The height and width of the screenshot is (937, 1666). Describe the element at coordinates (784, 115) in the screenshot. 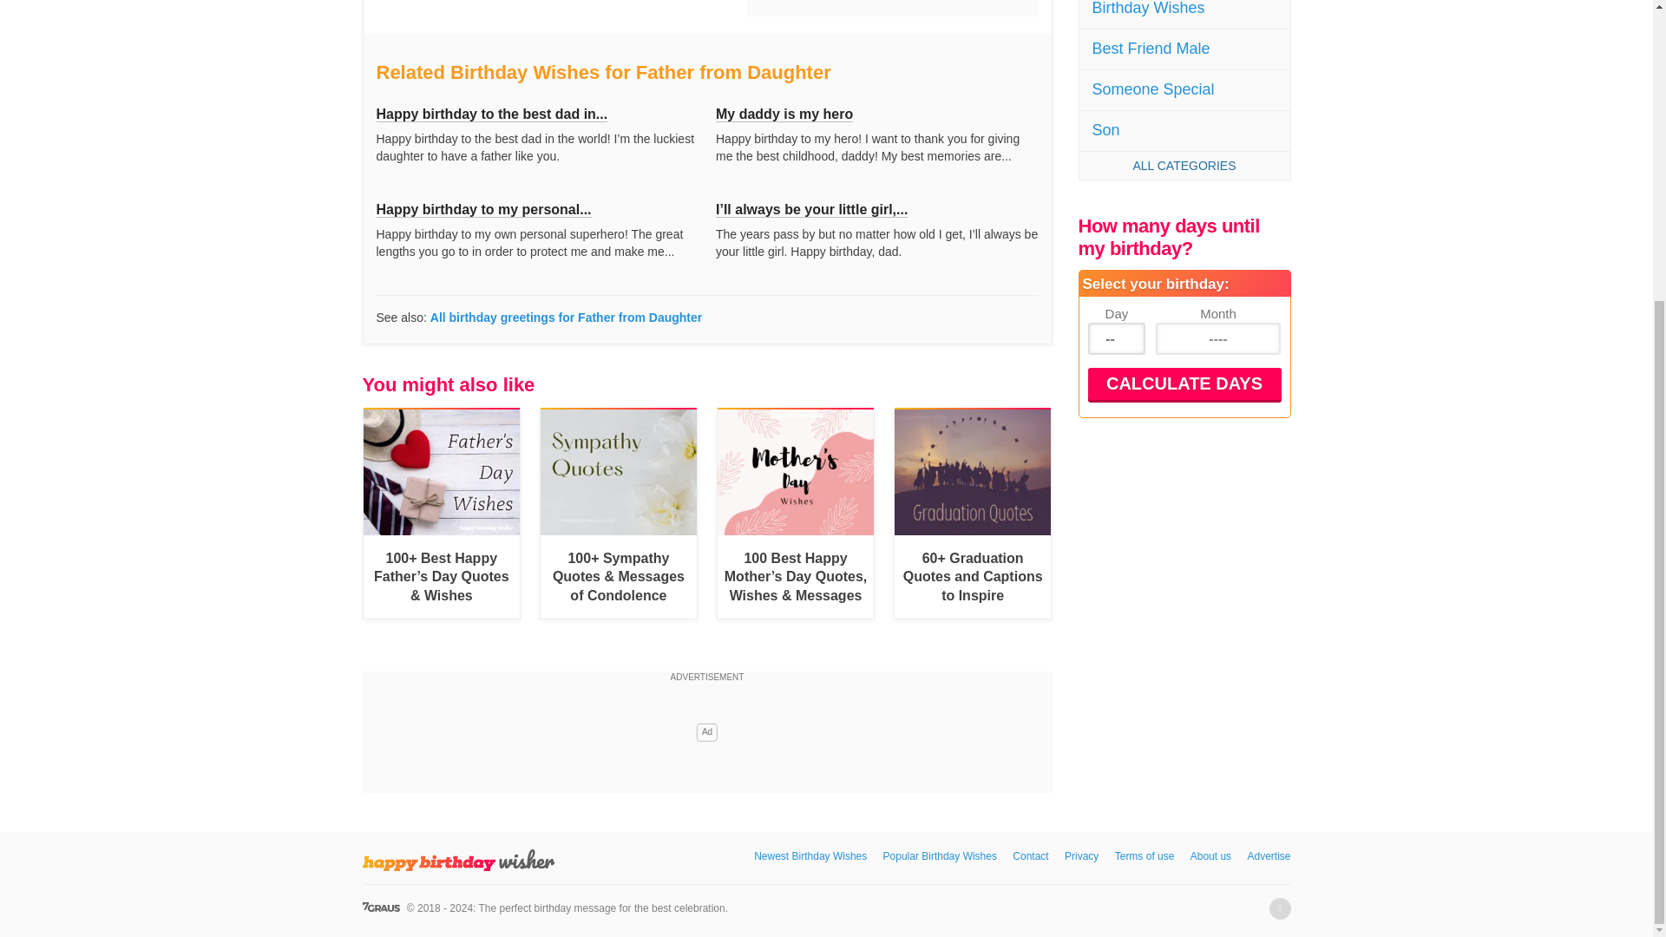

I see `My daddy is my hero` at that location.